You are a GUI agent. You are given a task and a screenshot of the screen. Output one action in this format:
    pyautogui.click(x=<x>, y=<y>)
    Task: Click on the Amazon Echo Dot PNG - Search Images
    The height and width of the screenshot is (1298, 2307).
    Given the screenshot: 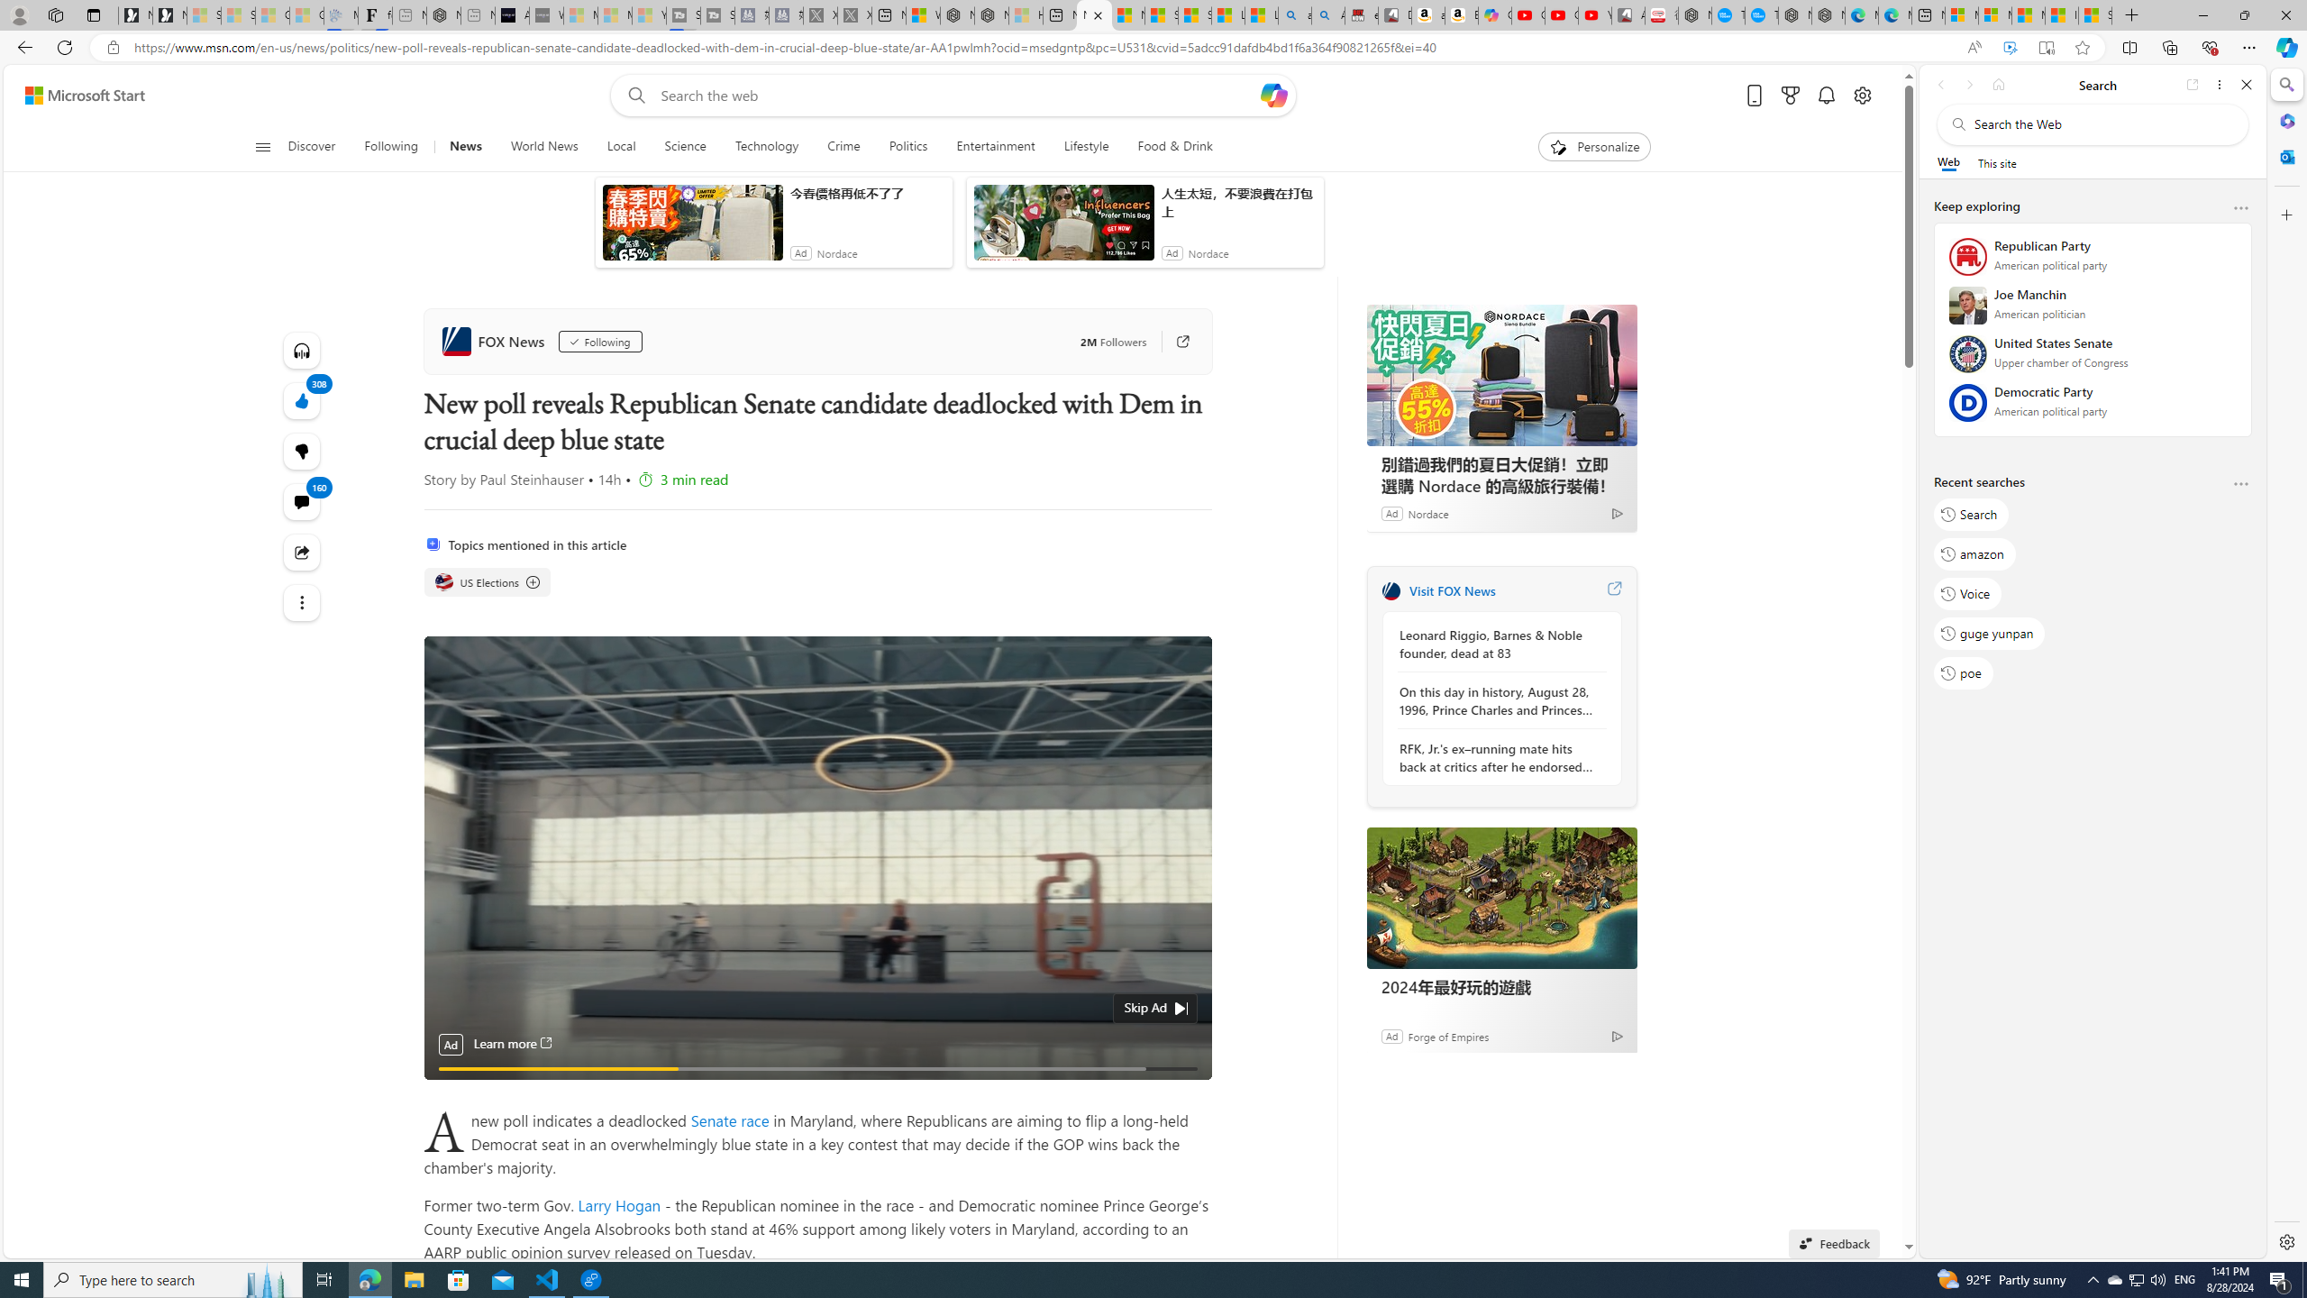 What is the action you would take?
    pyautogui.click(x=1327, y=15)
    